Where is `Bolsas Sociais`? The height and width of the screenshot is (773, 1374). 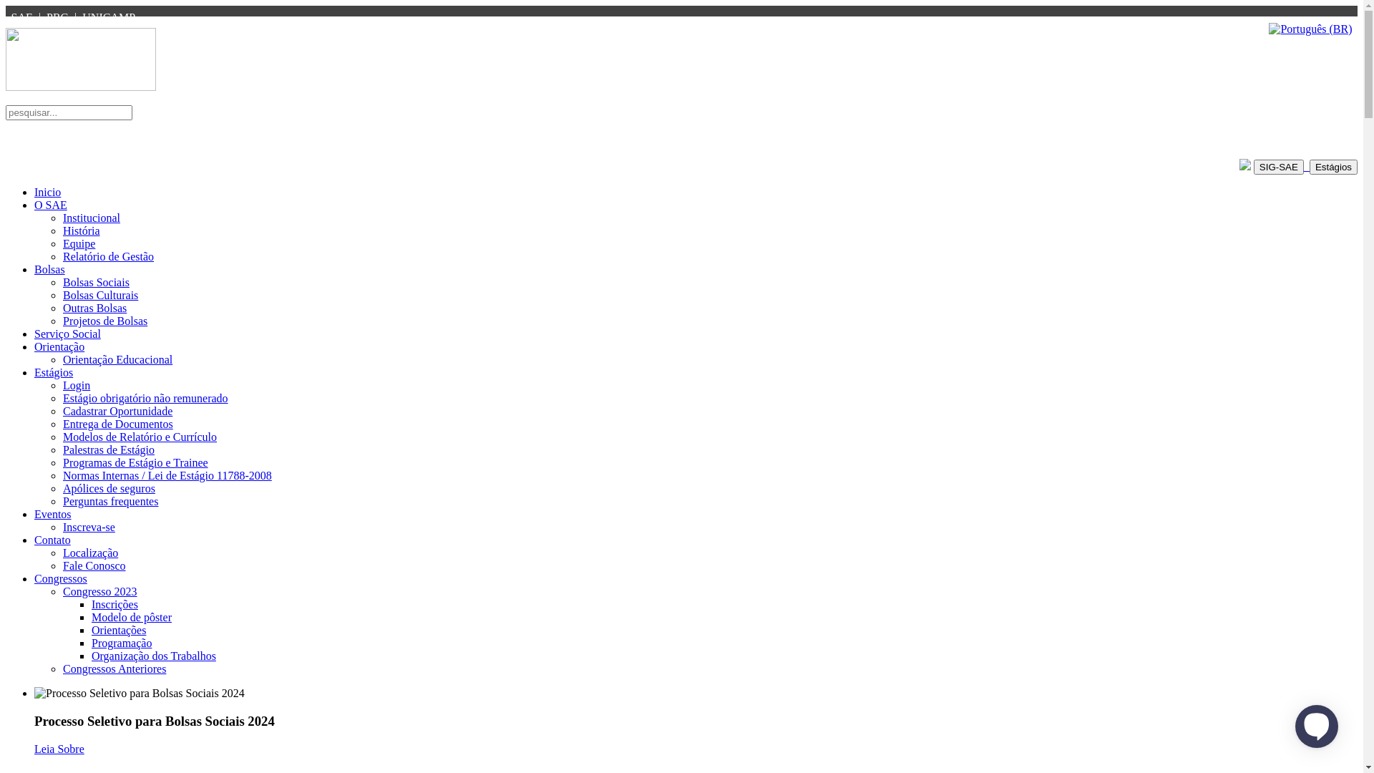
Bolsas Sociais is located at coordinates (96, 282).